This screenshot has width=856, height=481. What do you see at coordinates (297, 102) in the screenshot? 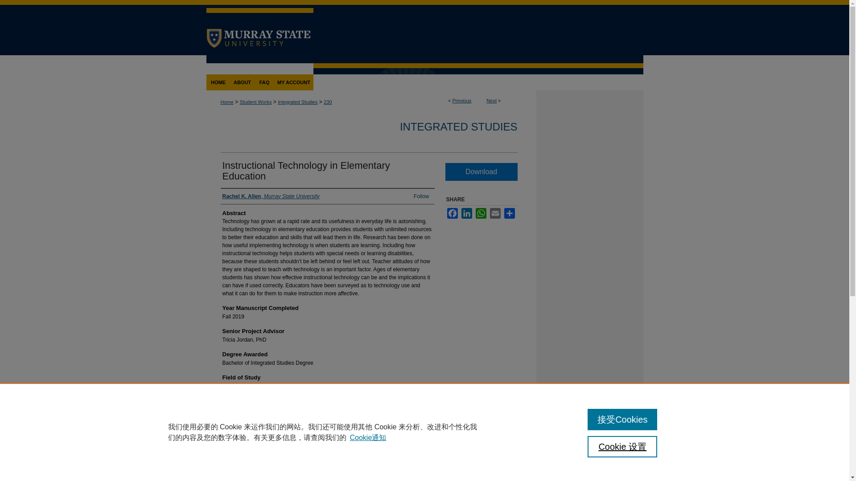
I see `Integrated Studies` at bounding box center [297, 102].